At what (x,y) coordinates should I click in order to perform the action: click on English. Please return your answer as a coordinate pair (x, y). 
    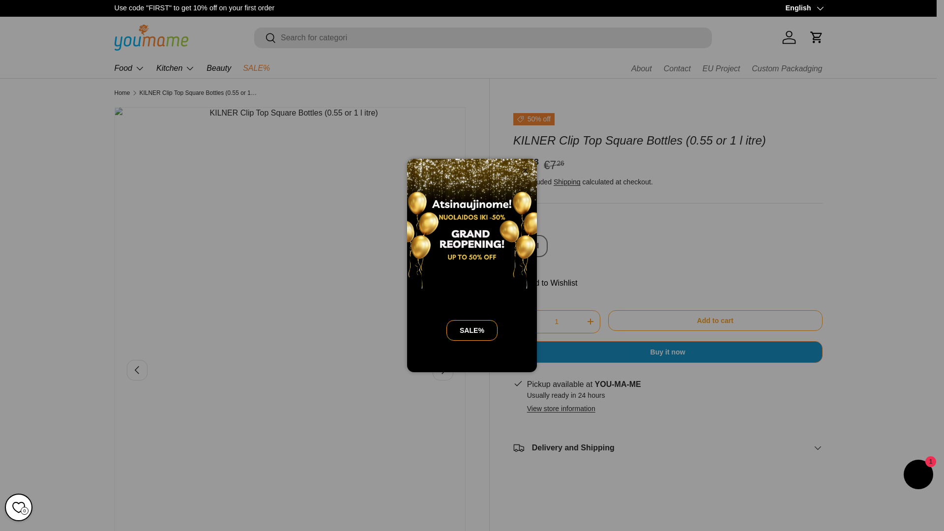
    Looking at the image, I should click on (803, 8).